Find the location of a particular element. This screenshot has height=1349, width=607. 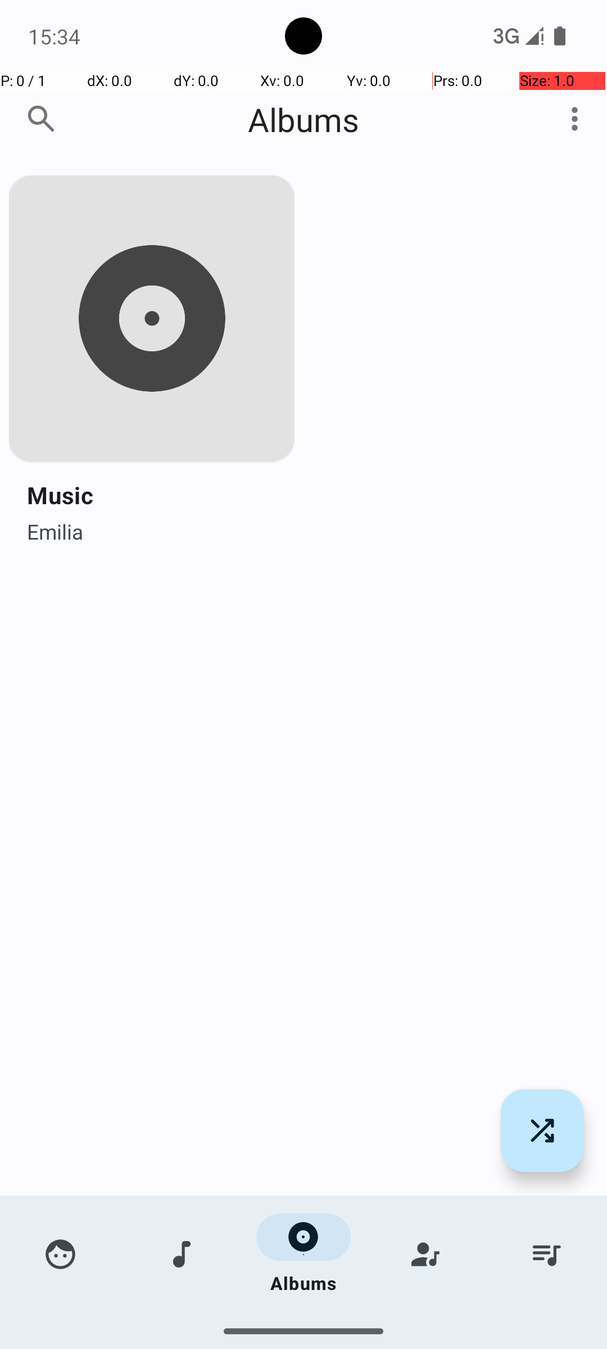

Music is located at coordinates (60, 495).